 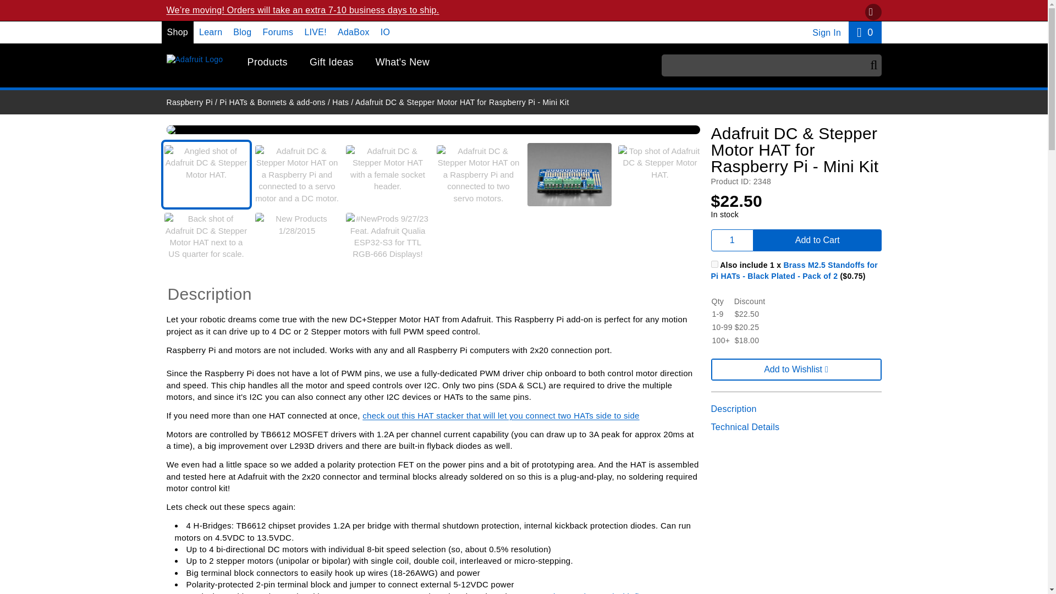 I want to click on Sign In, so click(x=178, y=32).